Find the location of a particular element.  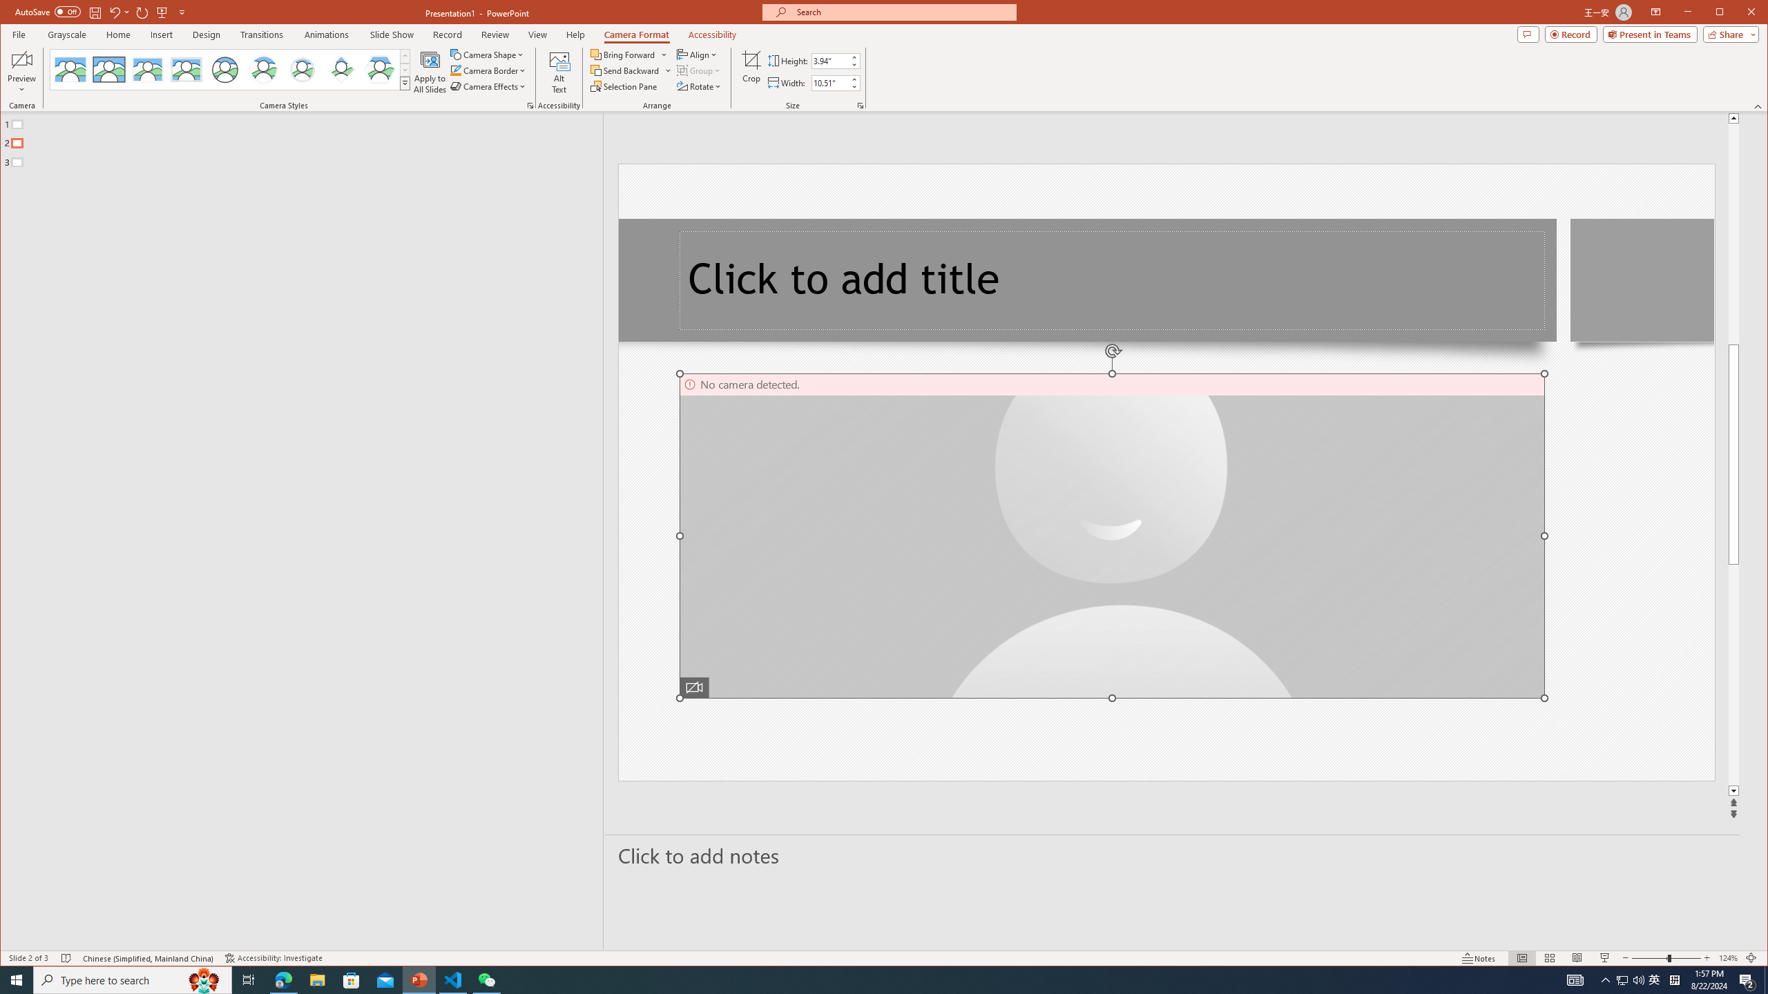

Cameo Height is located at coordinates (830, 61).